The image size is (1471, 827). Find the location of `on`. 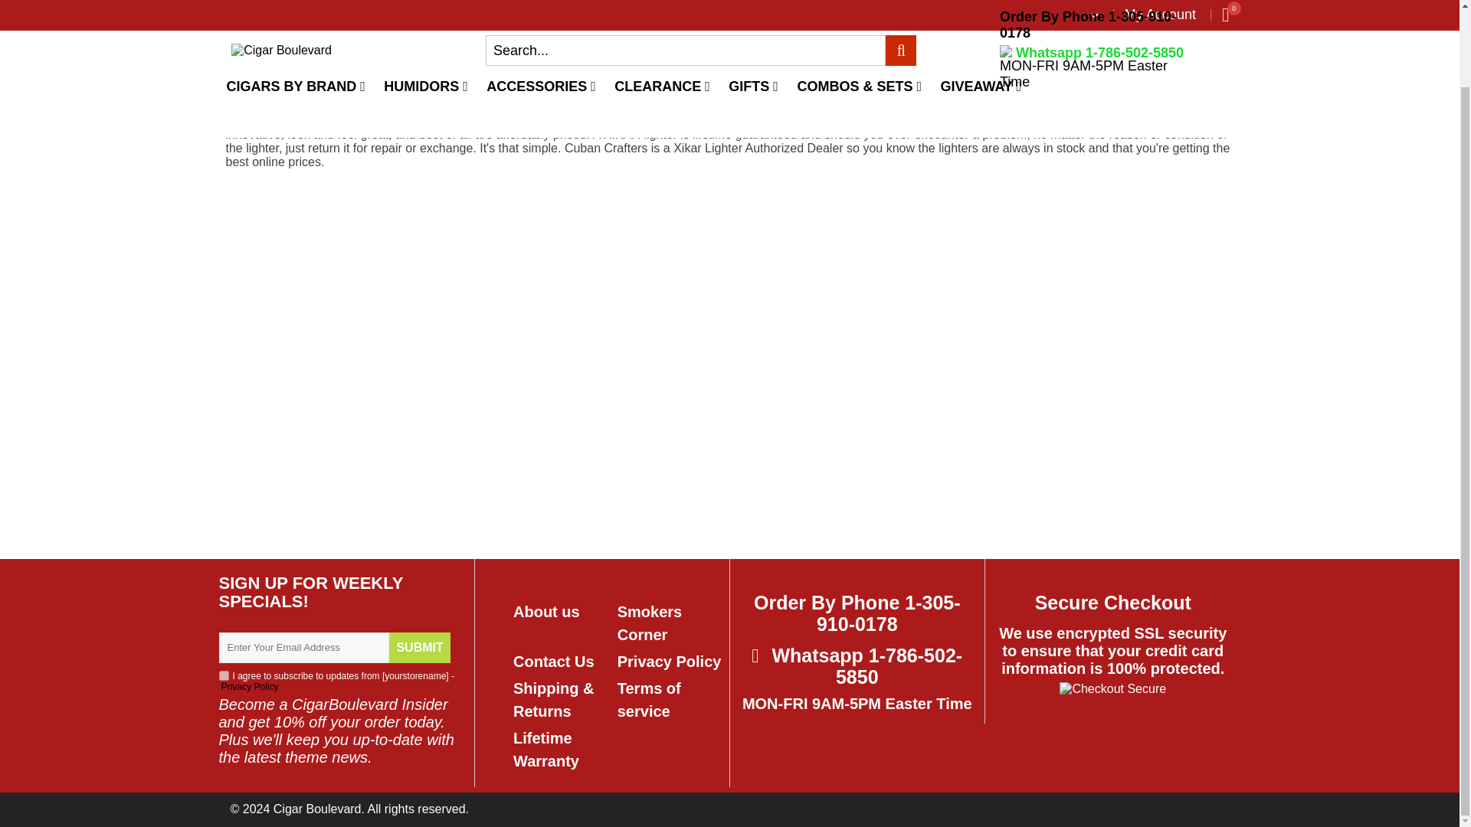

on is located at coordinates (224, 675).